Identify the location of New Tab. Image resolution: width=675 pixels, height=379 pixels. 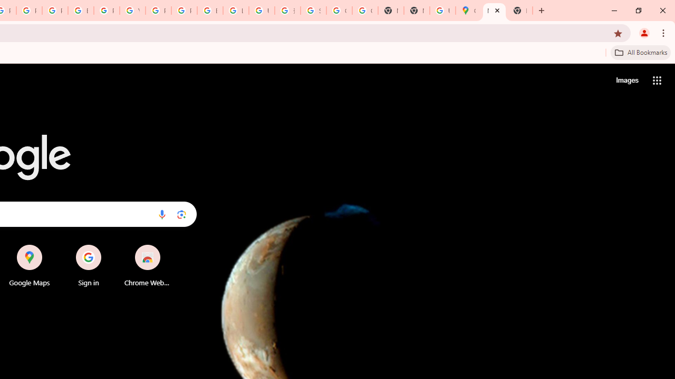
(520, 11).